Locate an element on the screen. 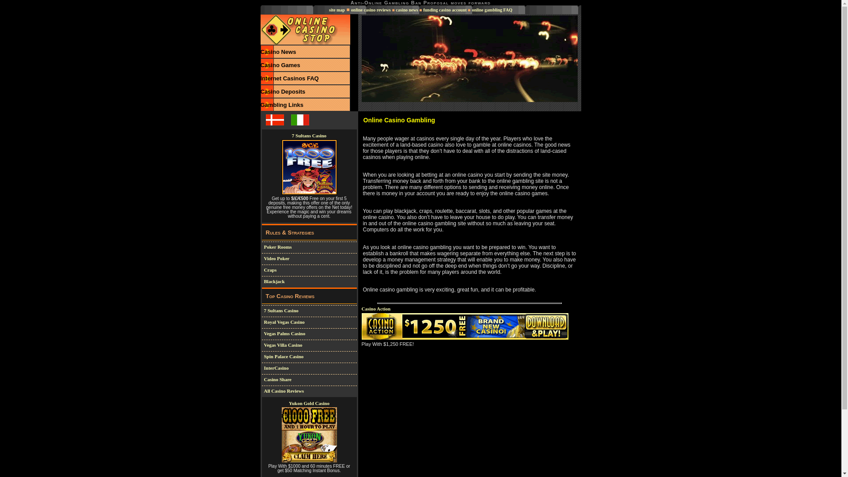 This screenshot has height=477, width=848. casino news is located at coordinates (407, 10).